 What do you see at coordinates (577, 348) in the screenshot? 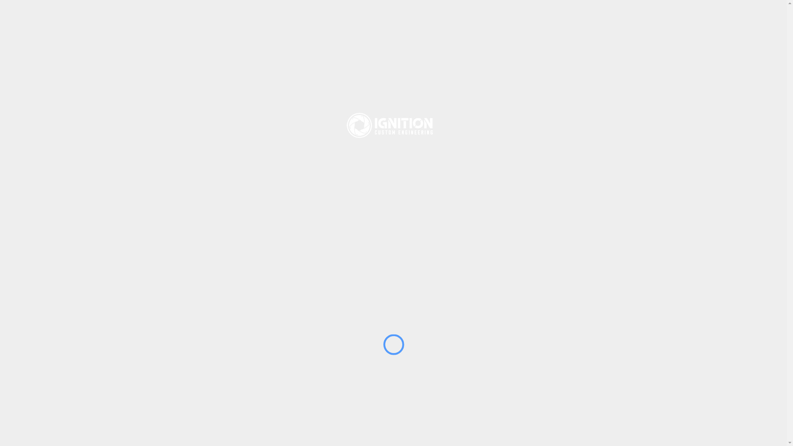
I see `Services` at bounding box center [577, 348].